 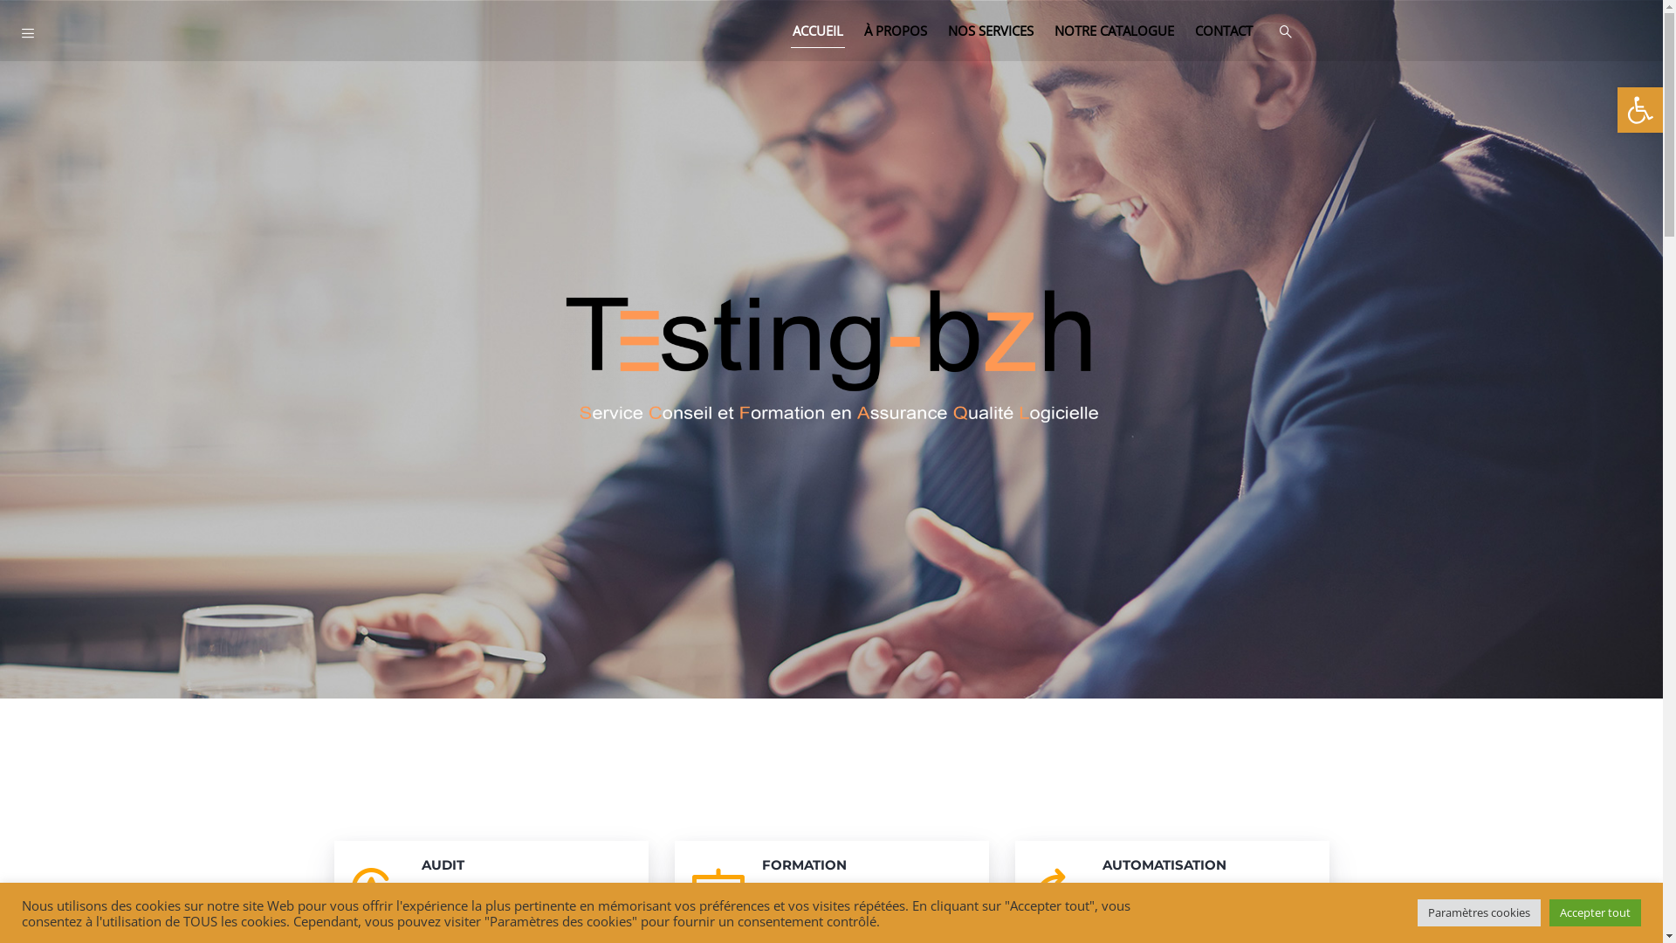 I want to click on CONTACT, so click(x=1224, y=31).